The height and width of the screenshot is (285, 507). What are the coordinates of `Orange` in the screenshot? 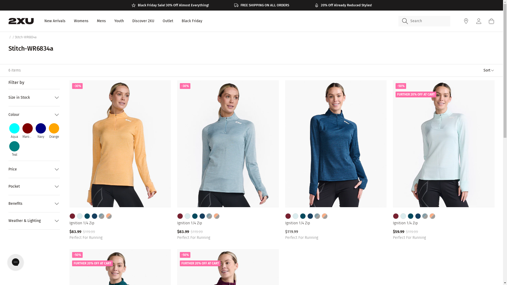 It's located at (54, 131).